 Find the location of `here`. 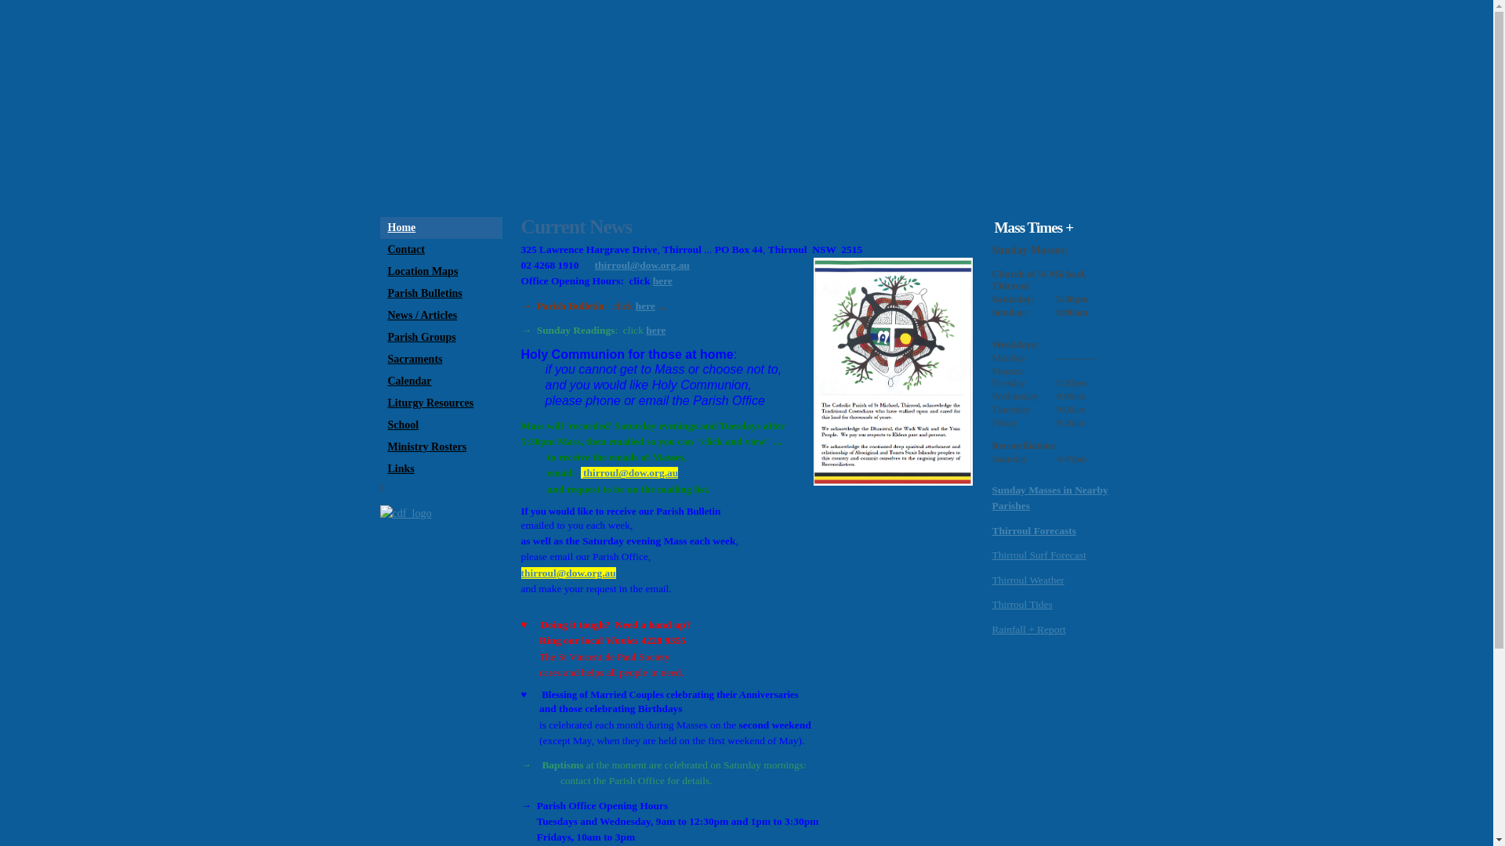

here is located at coordinates (646, 305).